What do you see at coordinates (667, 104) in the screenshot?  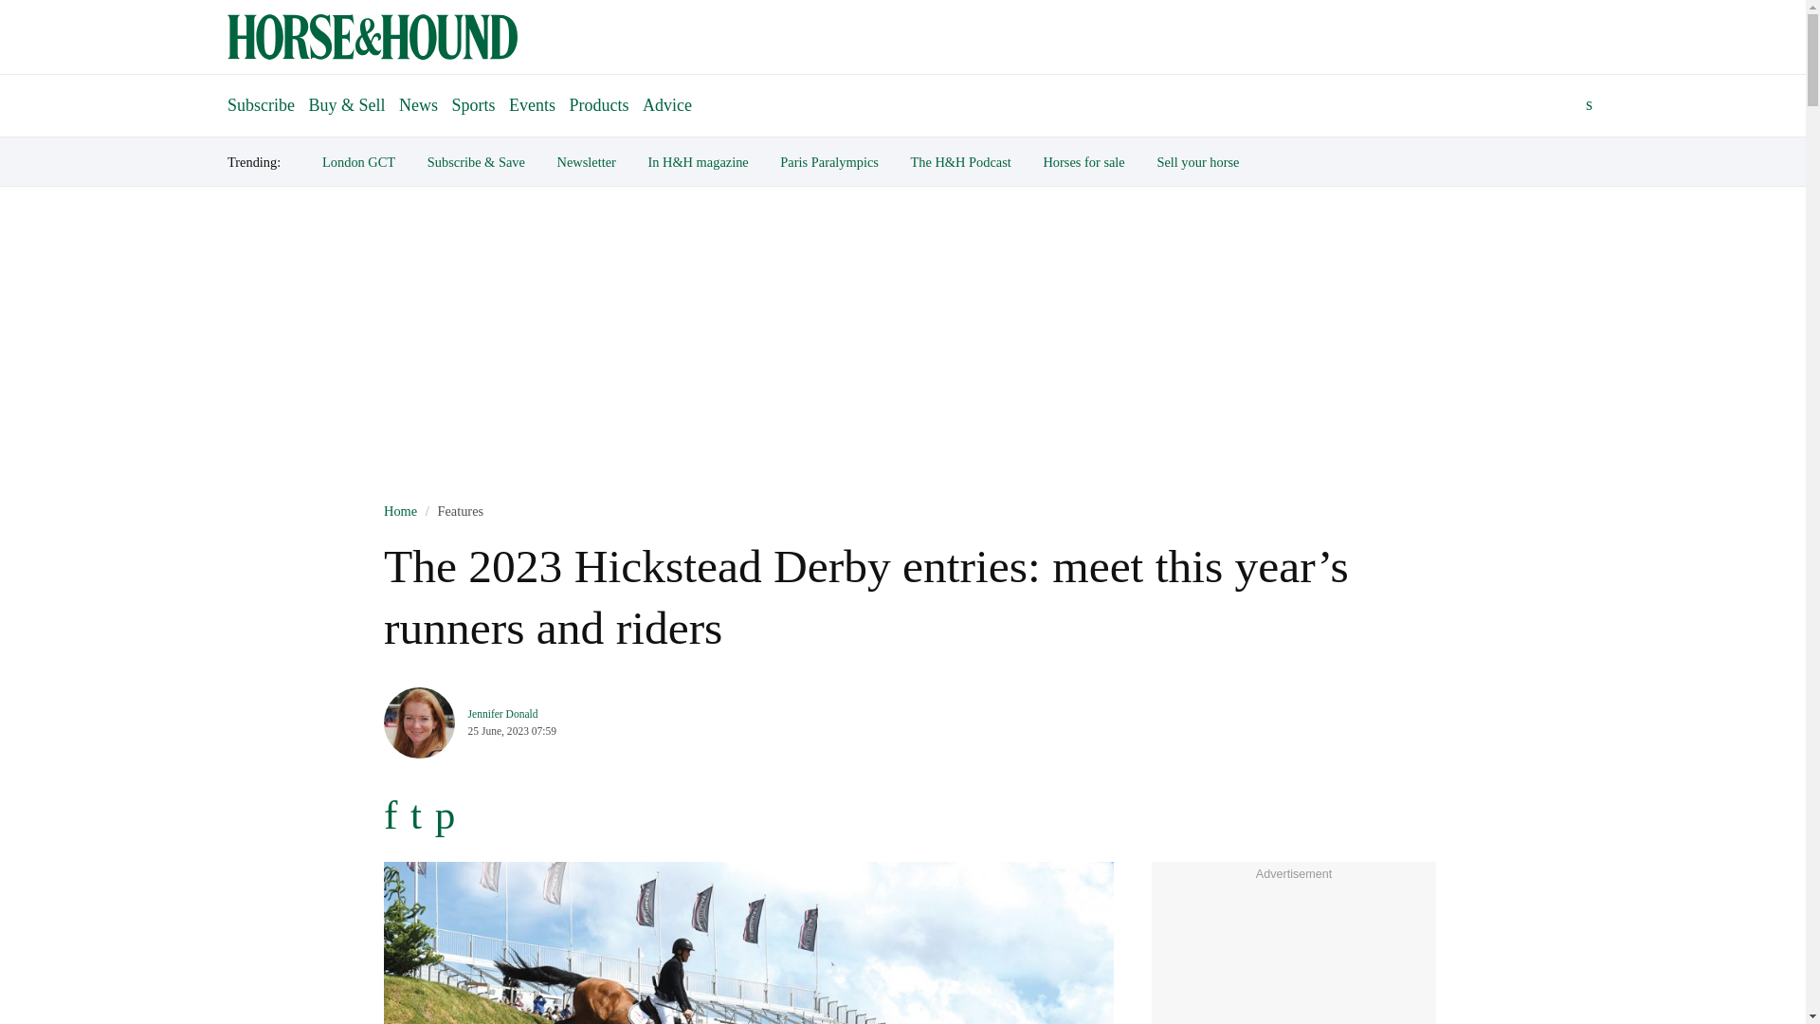 I see `Advice` at bounding box center [667, 104].